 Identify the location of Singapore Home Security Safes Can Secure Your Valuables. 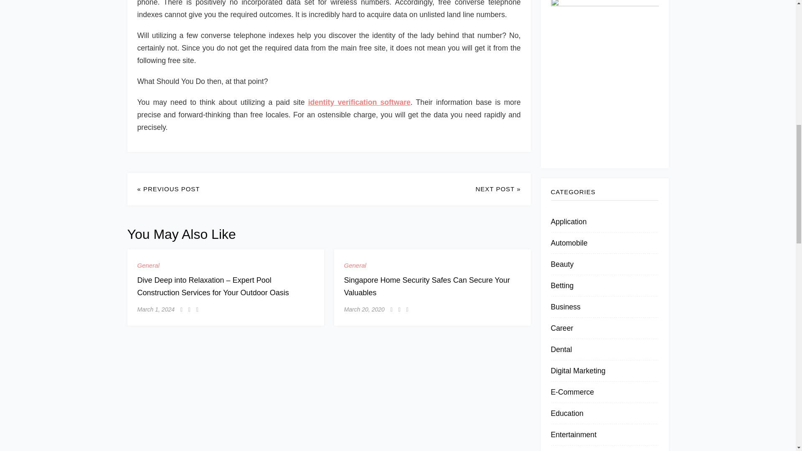
(427, 286).